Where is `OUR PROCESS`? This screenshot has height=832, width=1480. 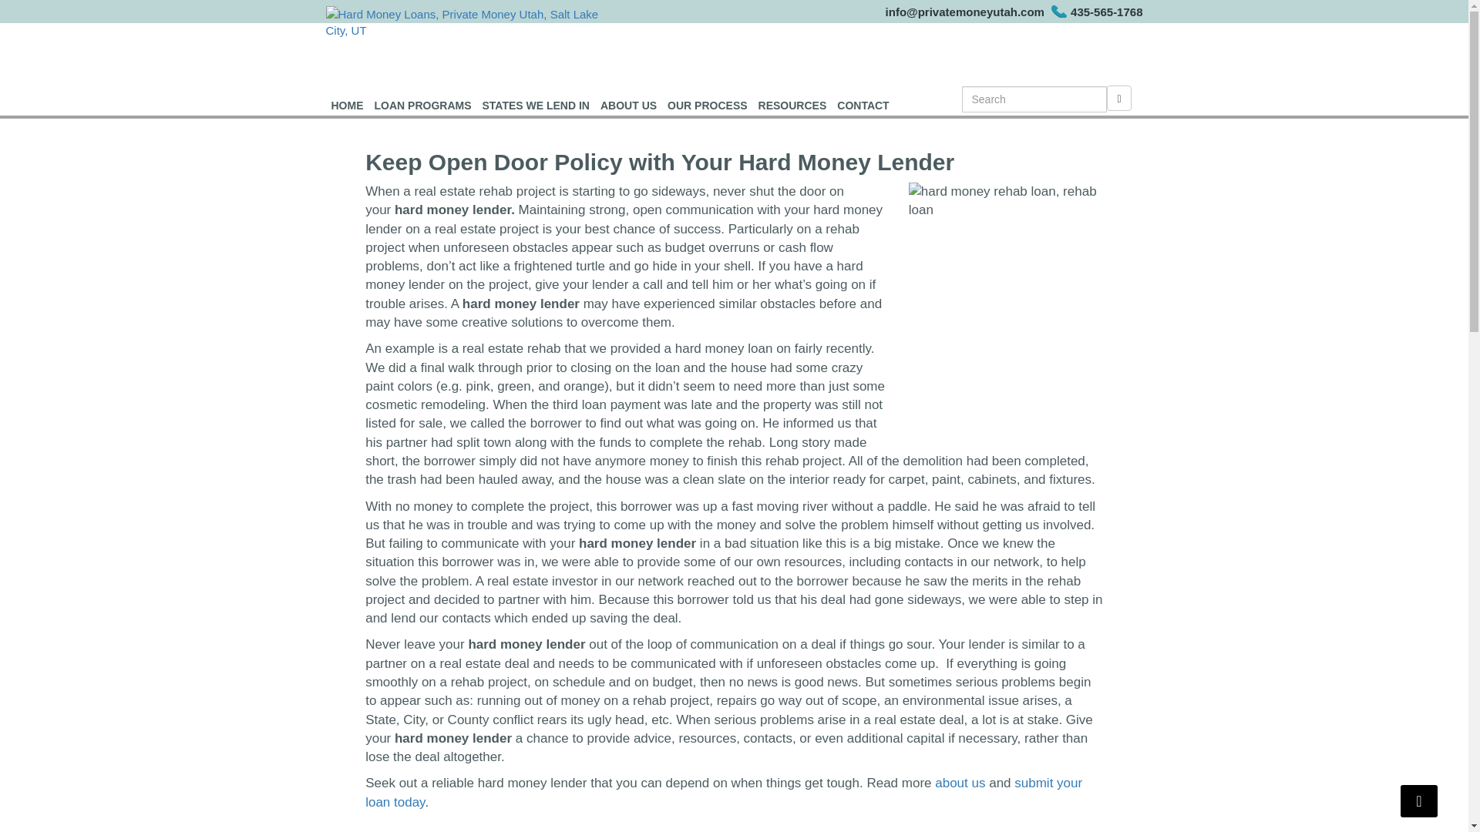 OUR PROCESS is located at coordinates (706, 105).